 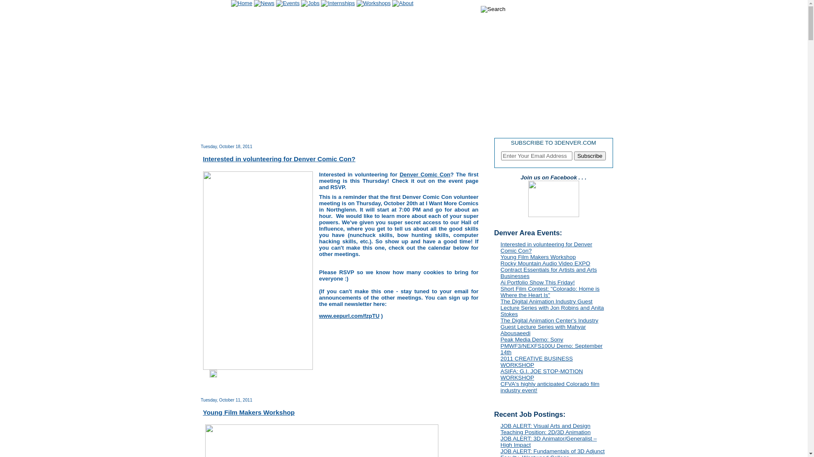 I want to click on Subscribe, so click(x=590, y=156).